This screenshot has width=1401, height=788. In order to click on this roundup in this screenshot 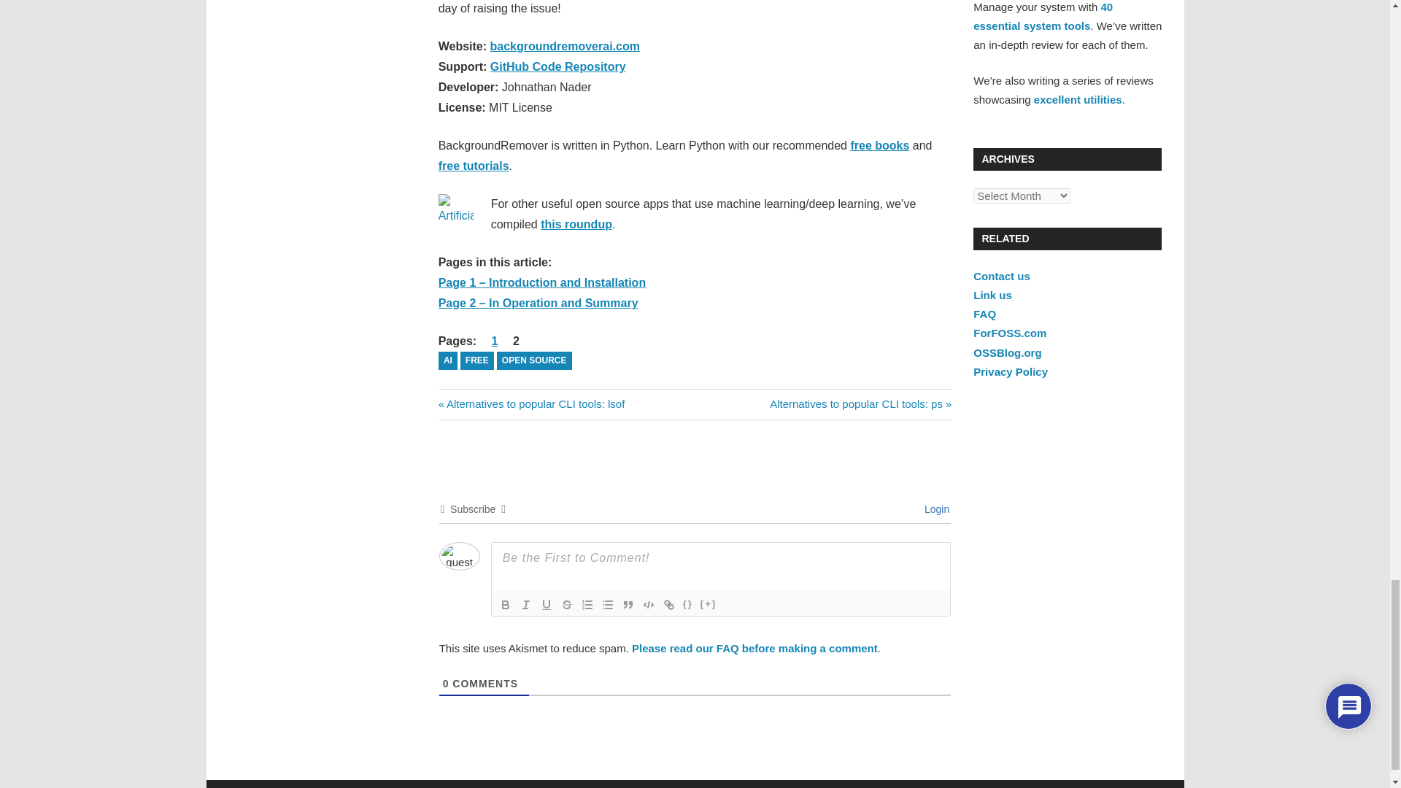, I will do `click(576, 225)`.